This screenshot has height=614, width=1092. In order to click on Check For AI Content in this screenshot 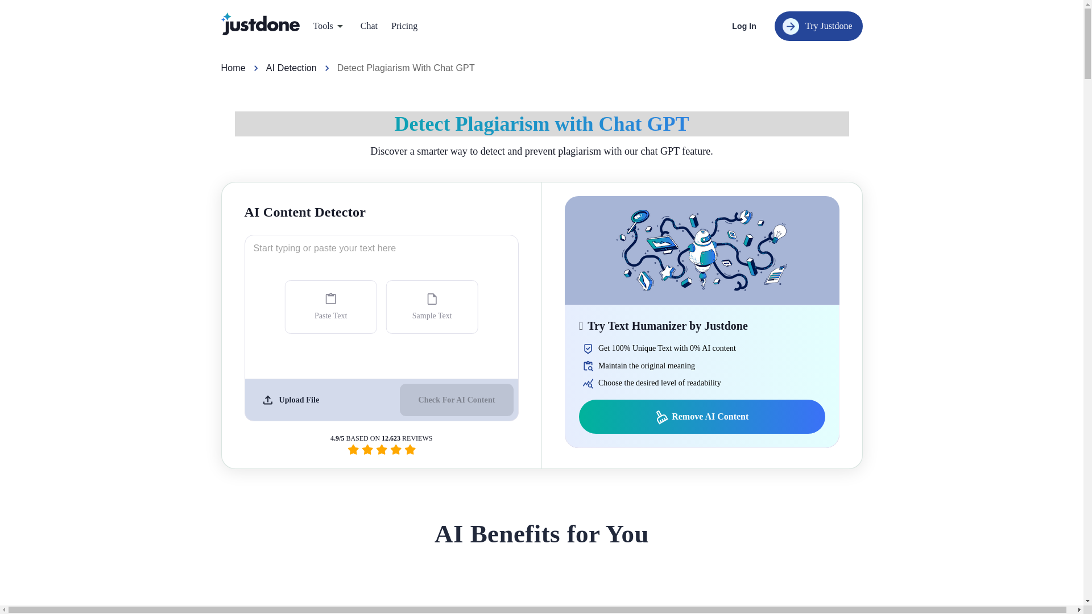, I will do `click(456, 400)`.